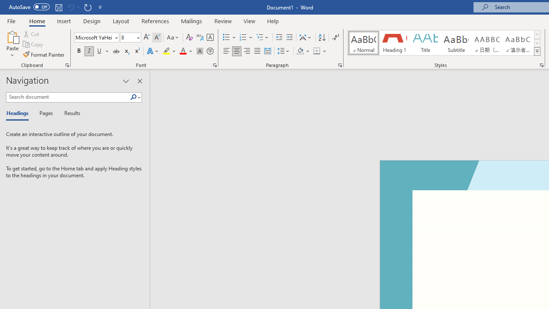 This screenshot has width=549, height=309. What do you see at coordinates (200, 38) in the screenshot?
I see `Phonetic Guide...` at bounding box center [200, 38].